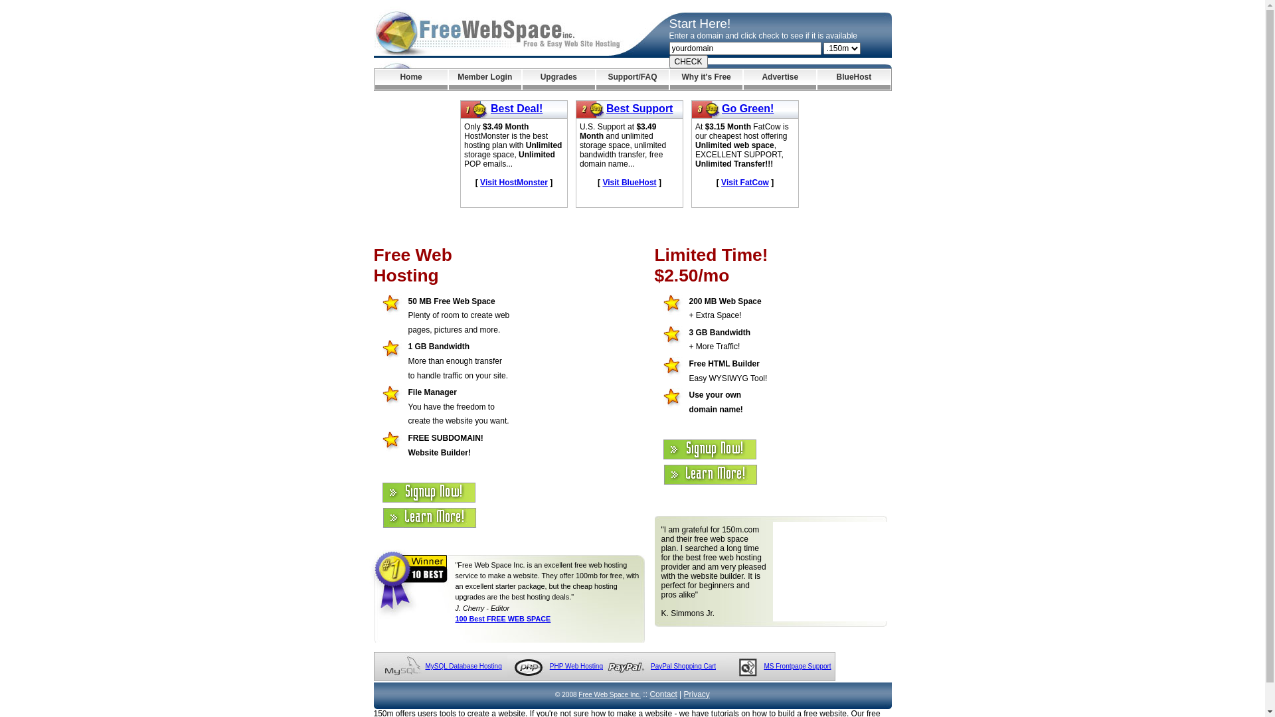 The image size is (1275, 717). I want to click on Home, so click(410, 80).